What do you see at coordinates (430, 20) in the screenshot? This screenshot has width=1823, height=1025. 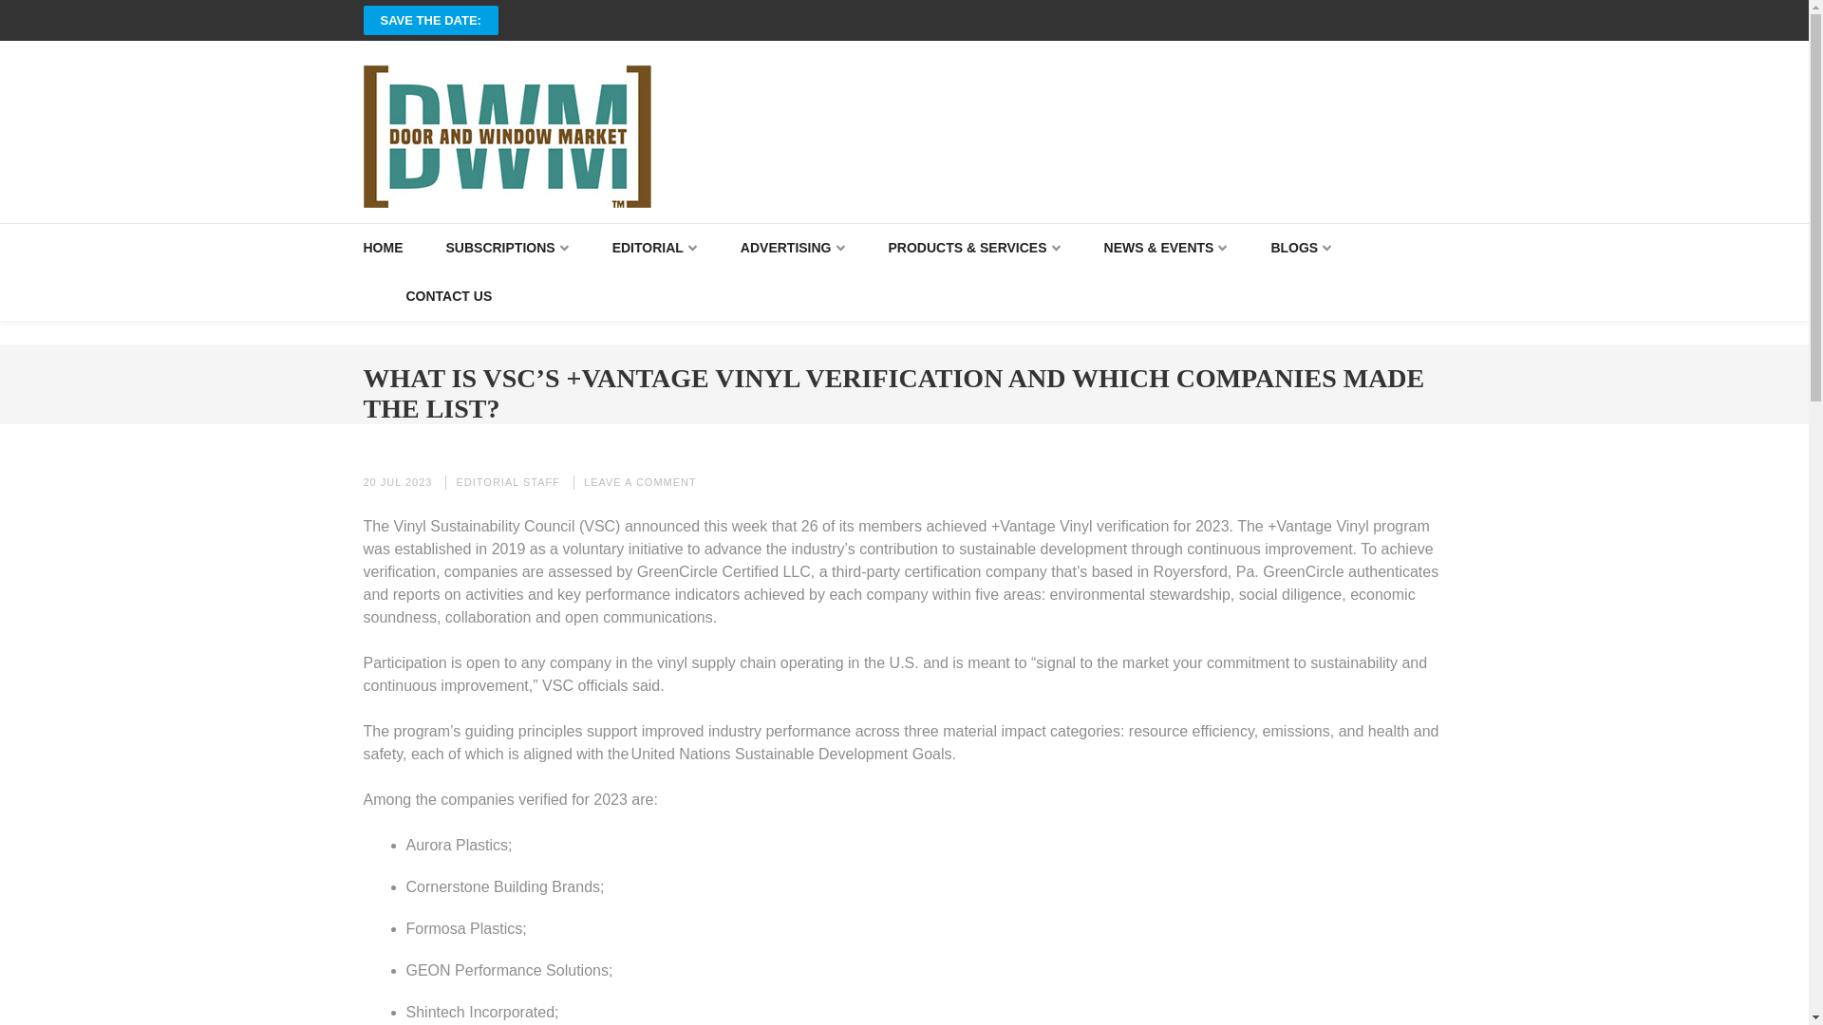 I see `SAVE THE DATE:` at bounding box center [430, 20].